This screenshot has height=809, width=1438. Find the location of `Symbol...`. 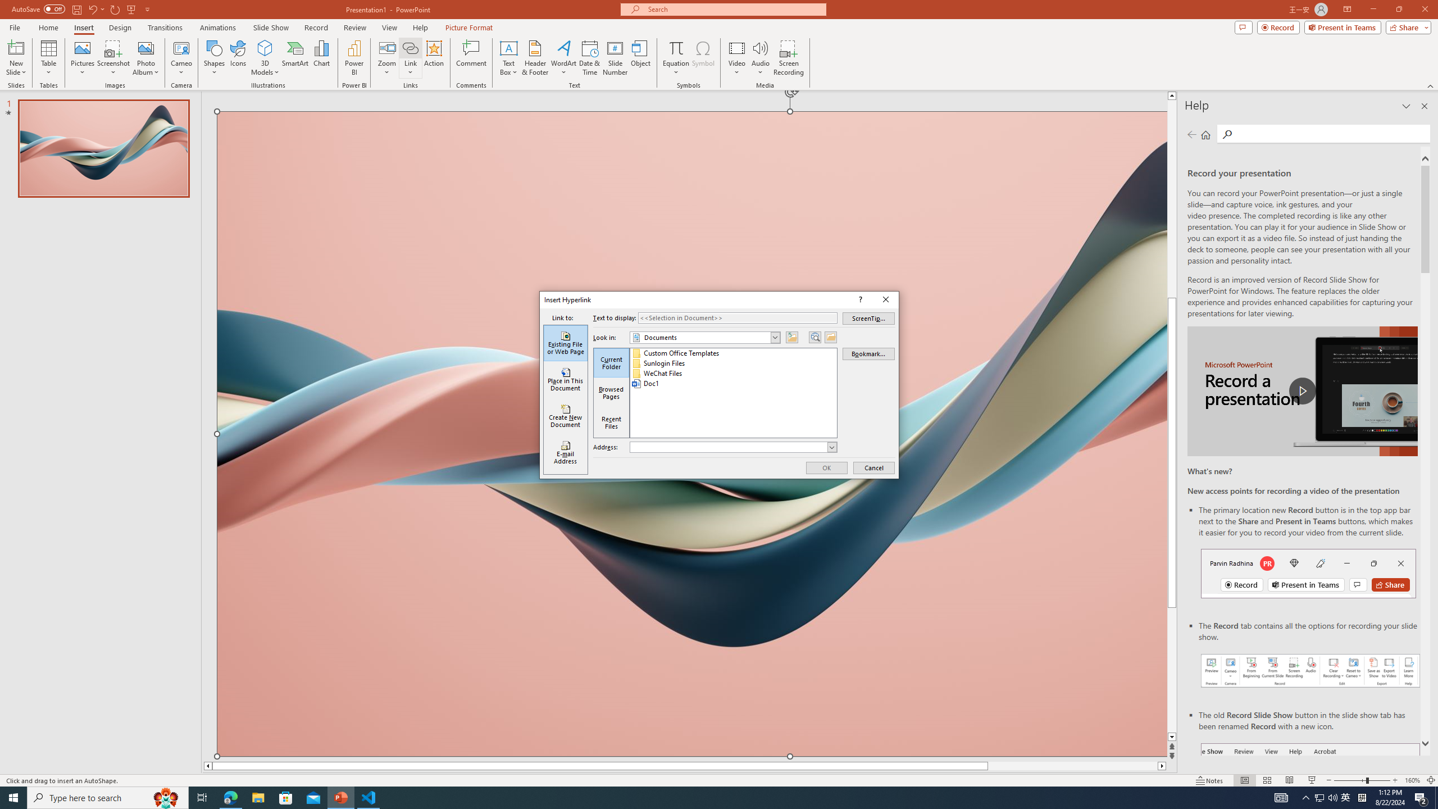

Symbol... is located at coordinates (703, 58).